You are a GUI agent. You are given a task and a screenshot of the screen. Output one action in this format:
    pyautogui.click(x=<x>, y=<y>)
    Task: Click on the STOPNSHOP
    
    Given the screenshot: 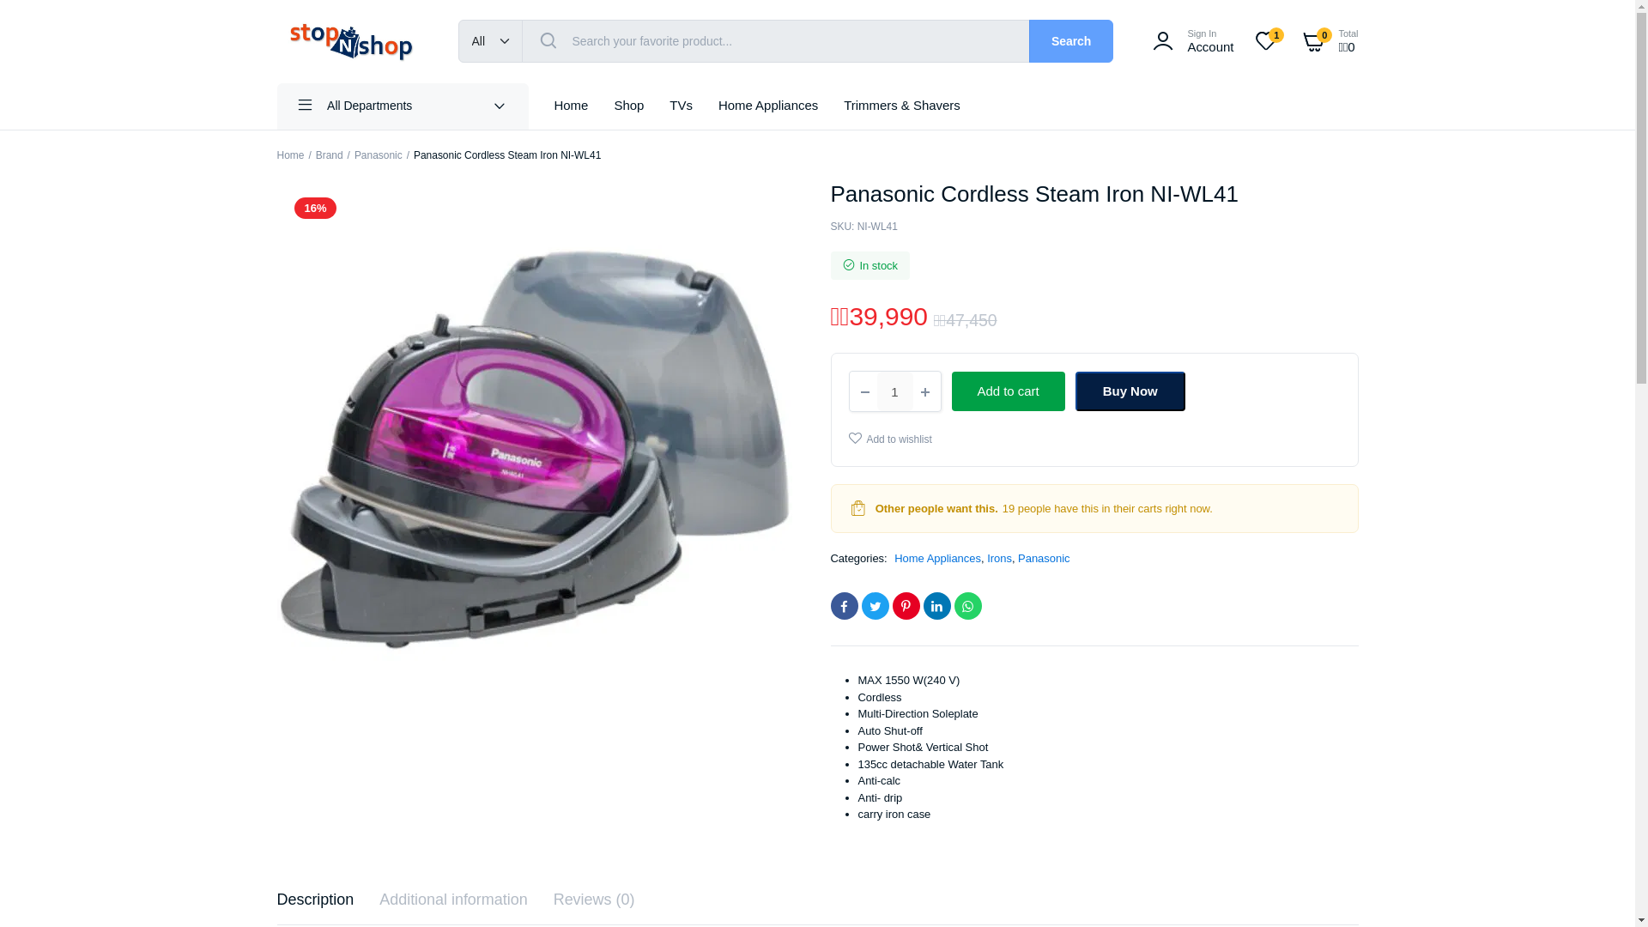 What is the action you would take?
    pyautogui.click(x=628, y=106)
    